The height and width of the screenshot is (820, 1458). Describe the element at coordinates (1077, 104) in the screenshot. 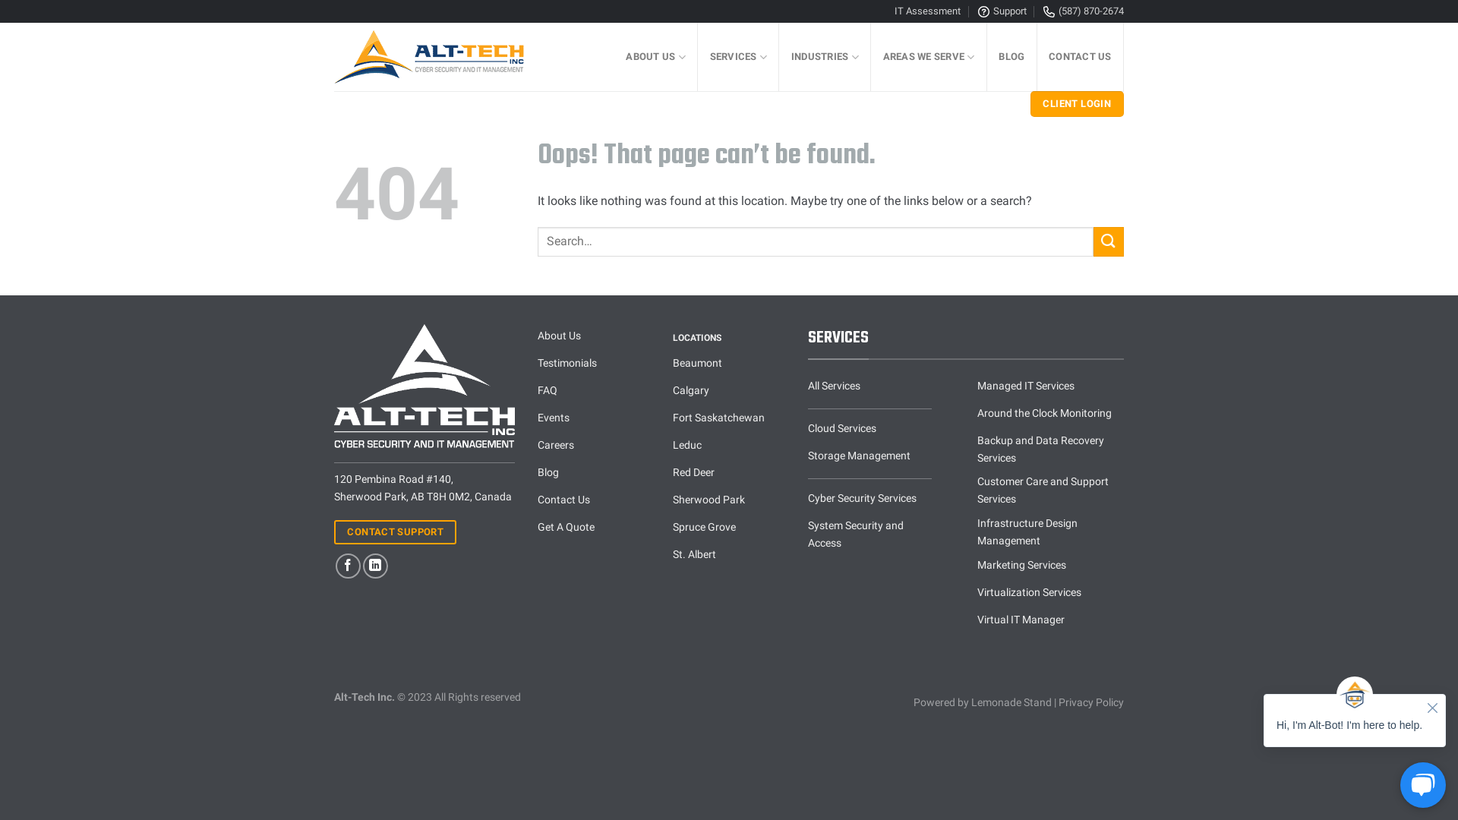

I see `CLIENT LOGIN` at that location.